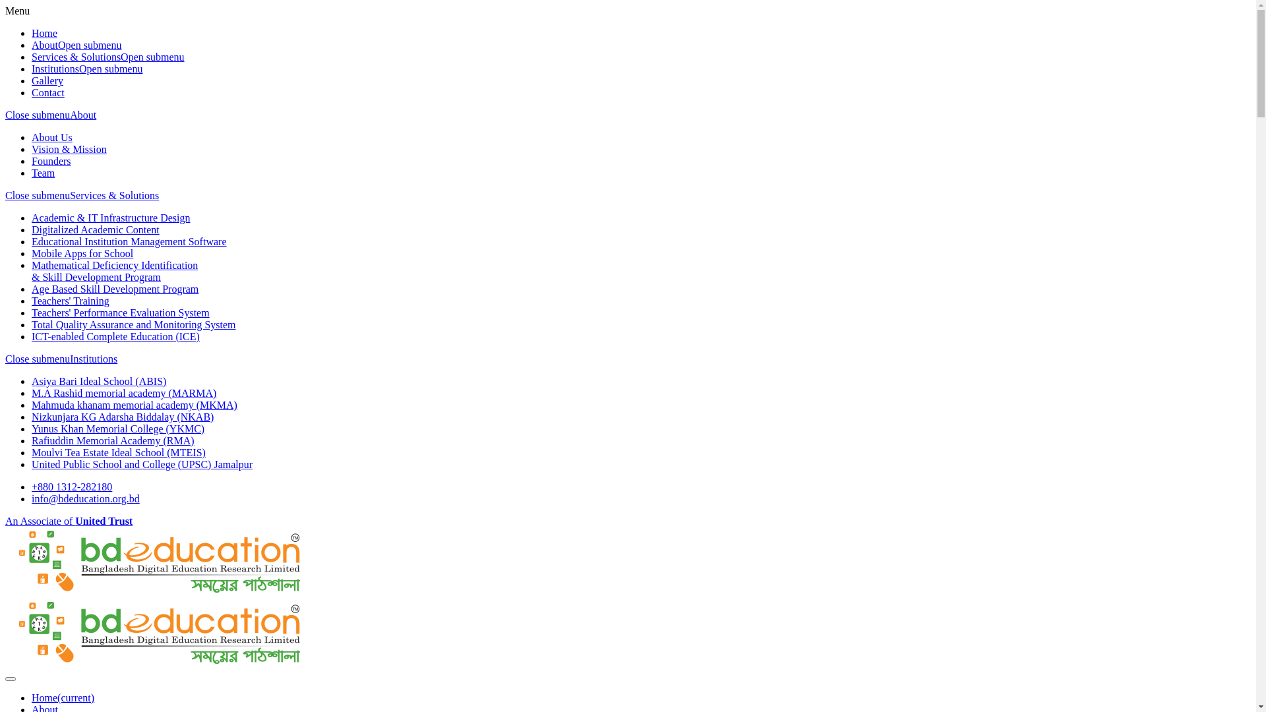 Image resolution: width=1266 pixels, height=712 pixels. What do you see at coordinates (116, 336) in the screenshot?
I see `ICT-enabled Complete Education (ICE)` at bounding box center [116, 336].